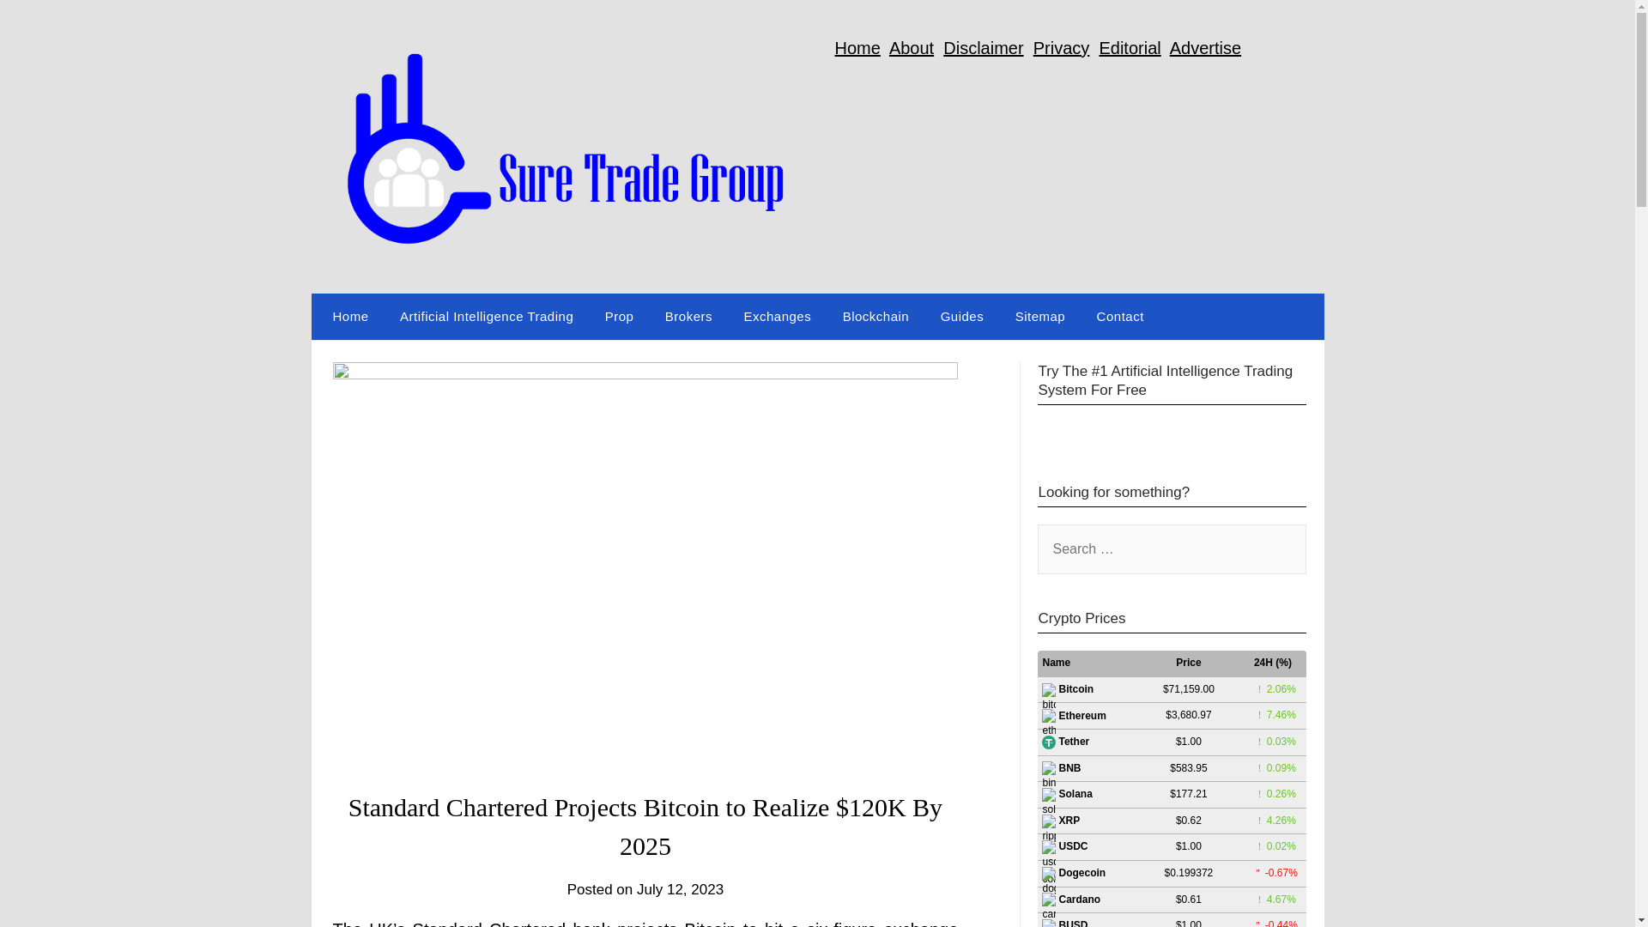  What do you see at coordinates (921, 924) in the screenshot?
I see `exchange` at bounding box center [921, 924].